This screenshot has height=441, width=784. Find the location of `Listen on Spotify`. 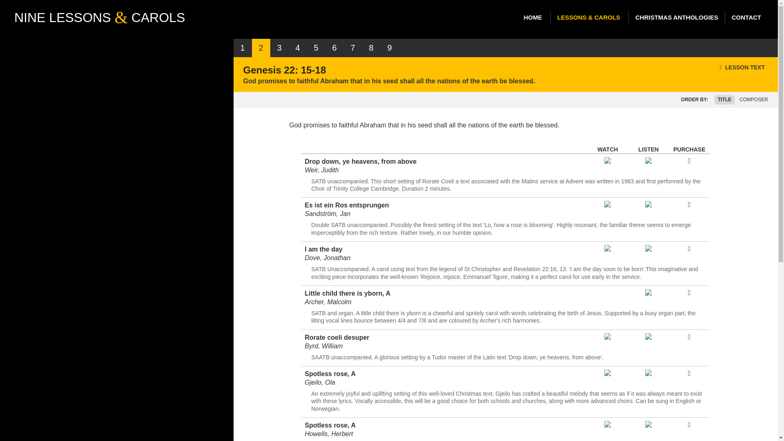

Listen on Spotify is located at coordinates (648, 161).